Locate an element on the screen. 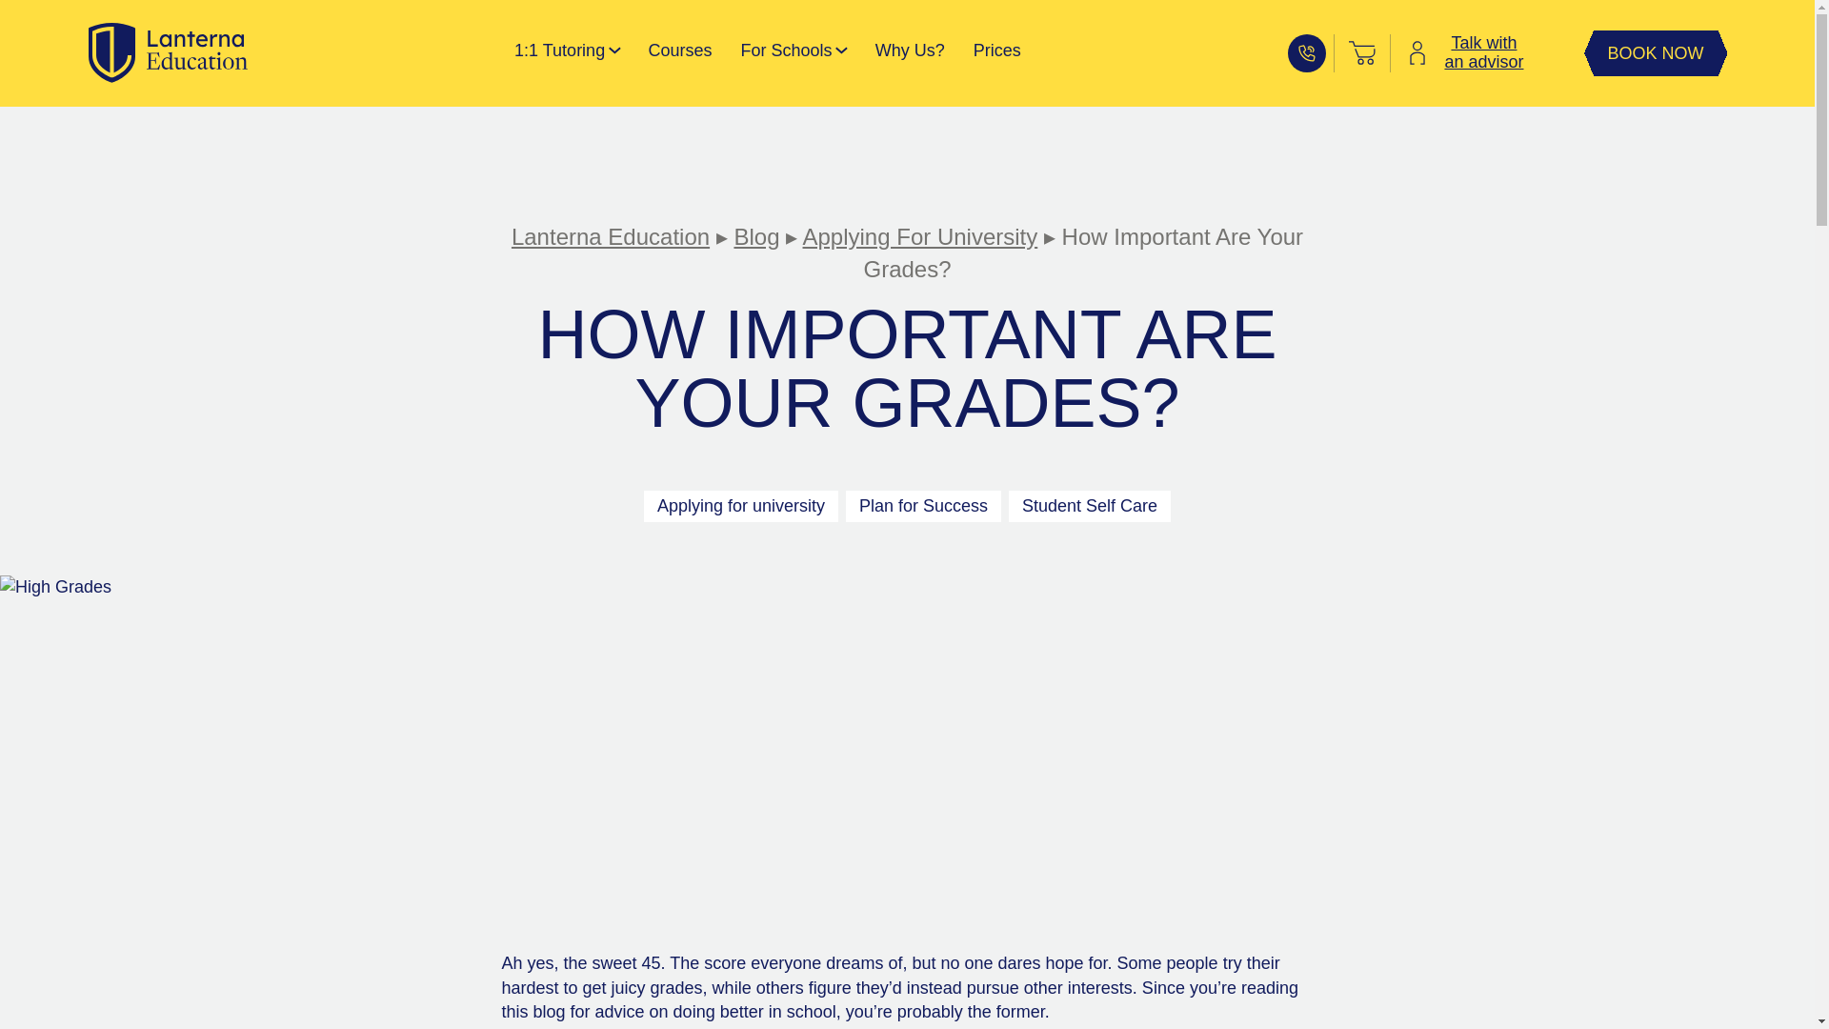  Applying For University is located at coordinates (919, 236).